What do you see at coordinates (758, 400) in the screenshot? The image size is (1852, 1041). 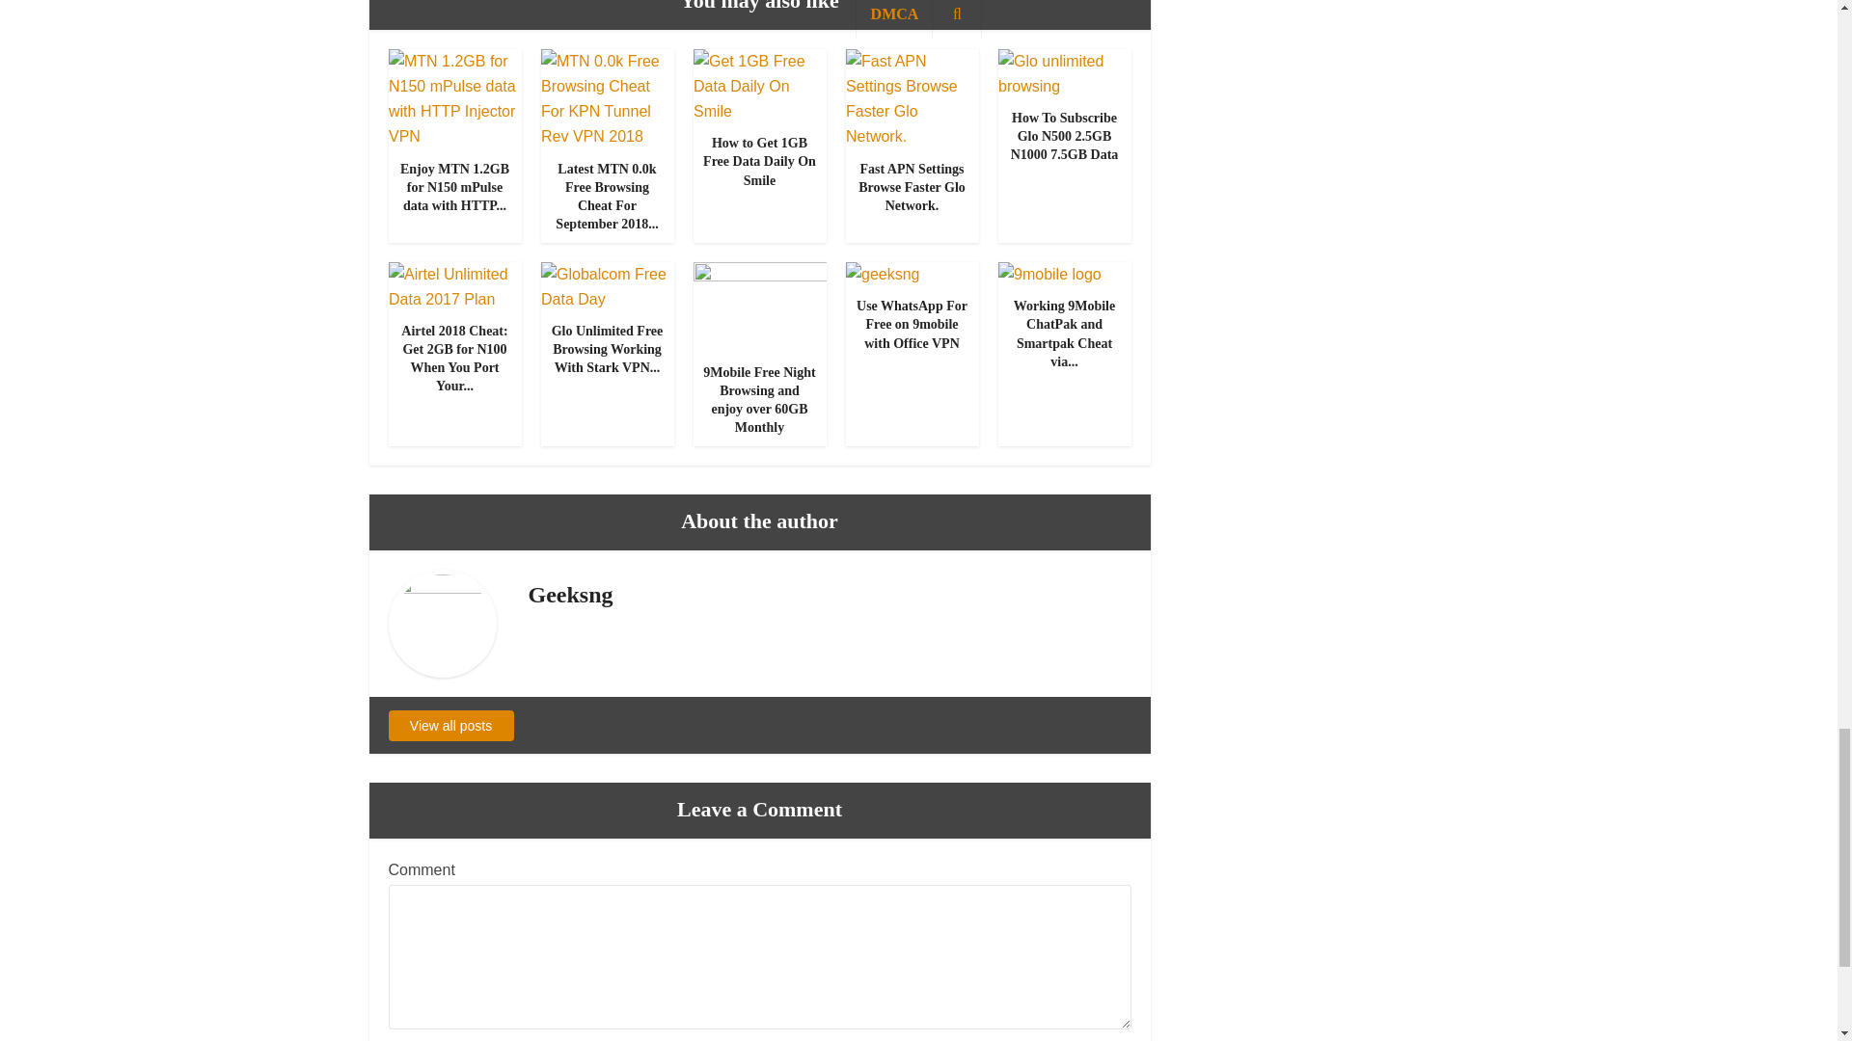 I see `9Mobile Free Night Browsing and enjoy over 60GB Monthly` at bounding box center [758, 400].